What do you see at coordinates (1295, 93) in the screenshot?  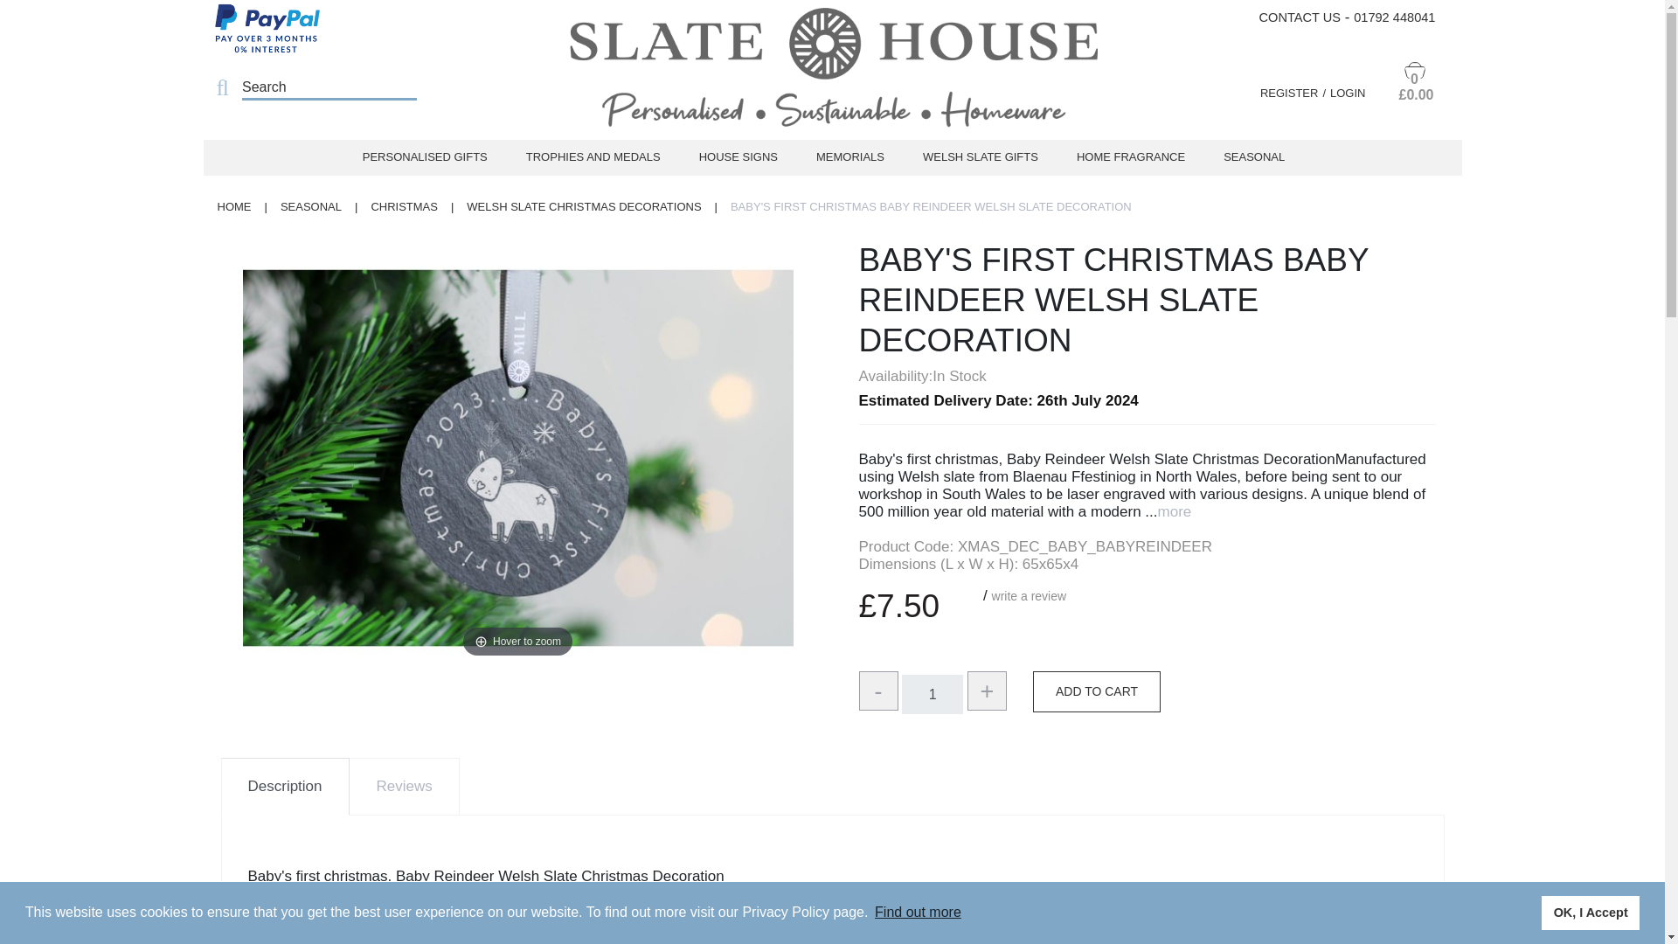 I see `REGISTER` at bounding box center [1295, 93].